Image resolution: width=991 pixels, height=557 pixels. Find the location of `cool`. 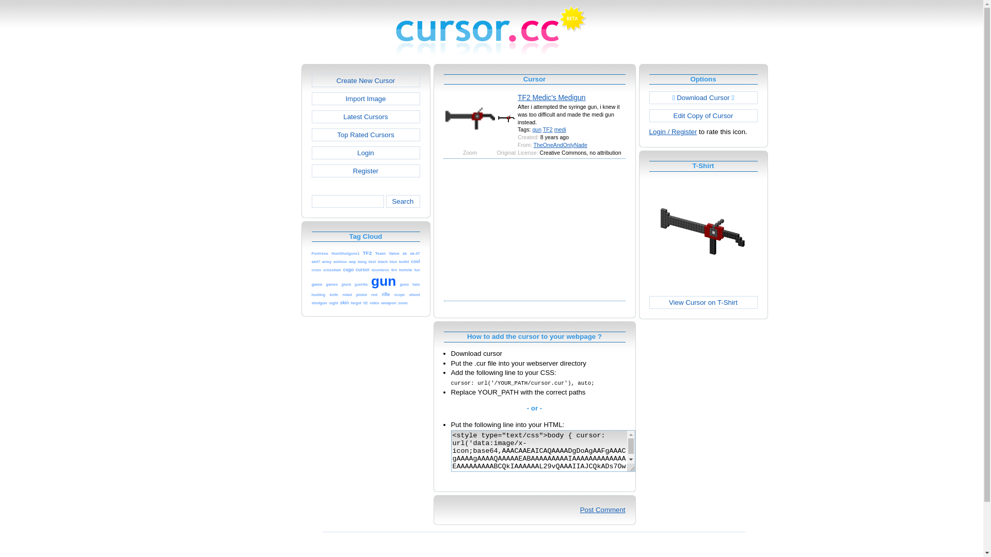

cool is located at coordinates (415, 261).